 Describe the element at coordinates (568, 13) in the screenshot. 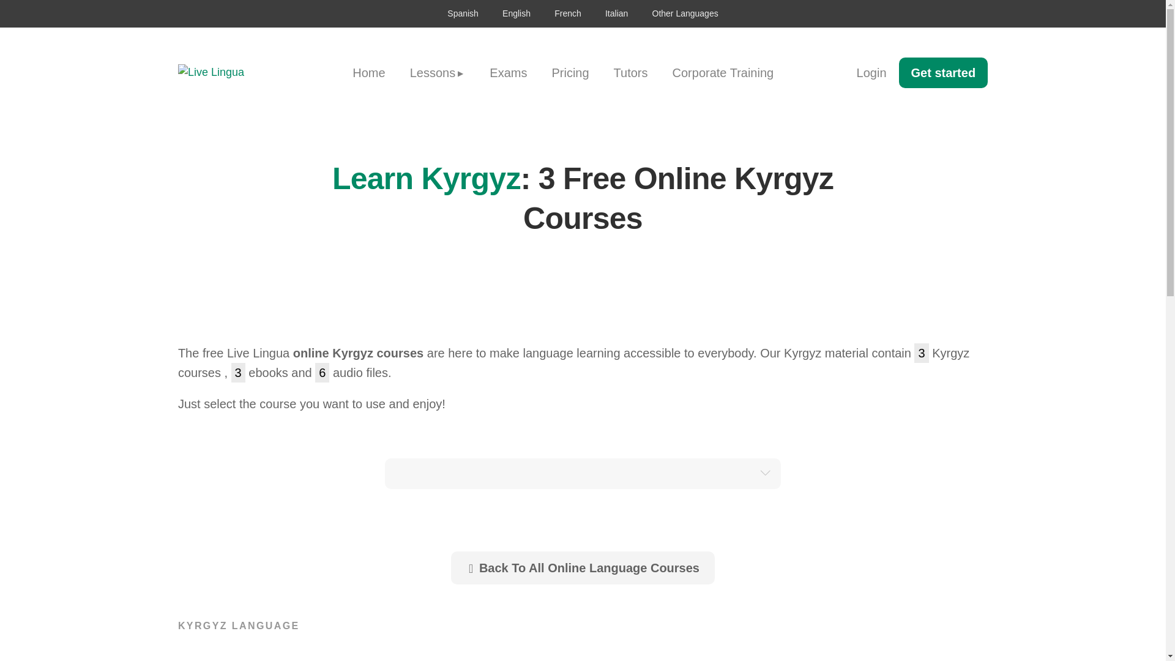

I see `French tutors online` at that location.